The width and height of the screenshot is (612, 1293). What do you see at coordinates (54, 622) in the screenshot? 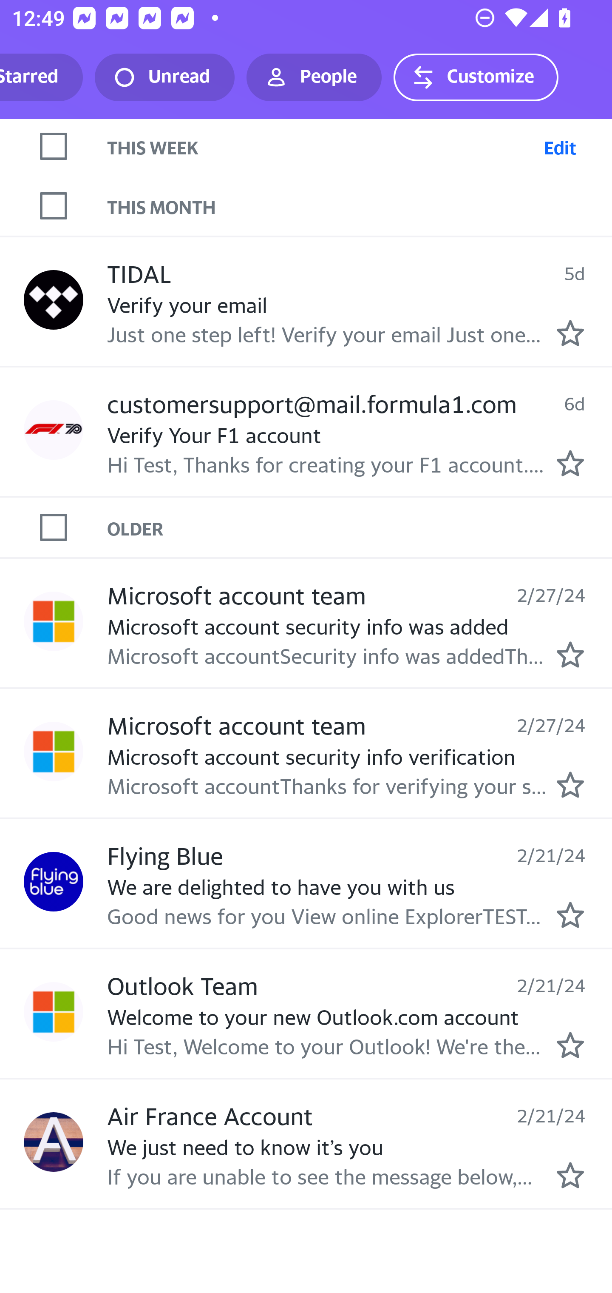
I see `Profile
Microsoft account team` at bounding box center [54, 622].